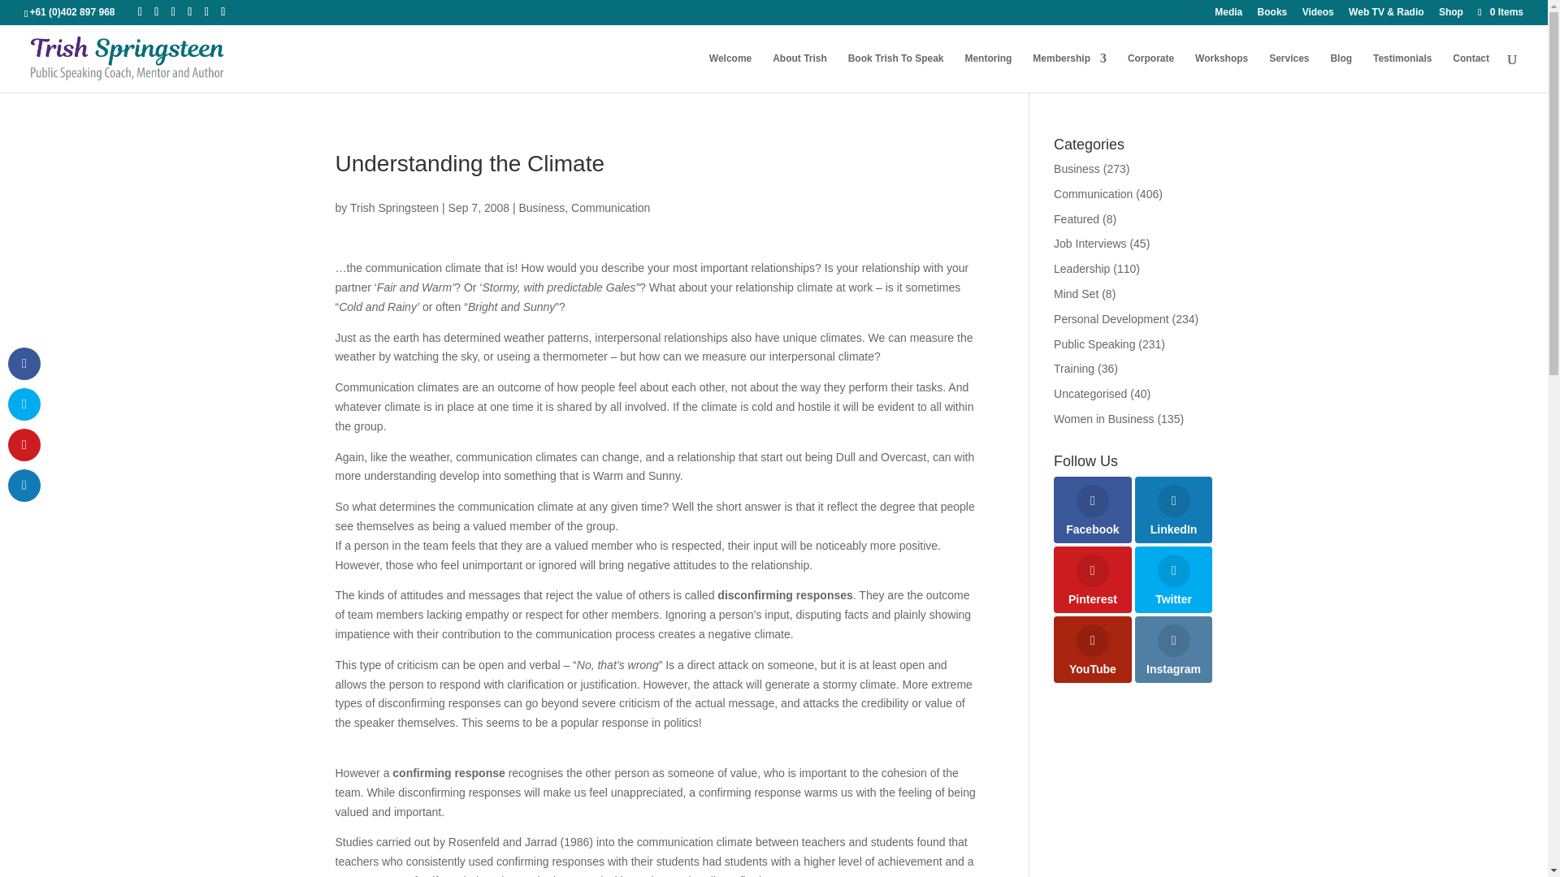 The height and width of the screenshot is (877, 1560). Describe the element at coordinates (1289, 72) in the screenshot. I see `Services` at that location.